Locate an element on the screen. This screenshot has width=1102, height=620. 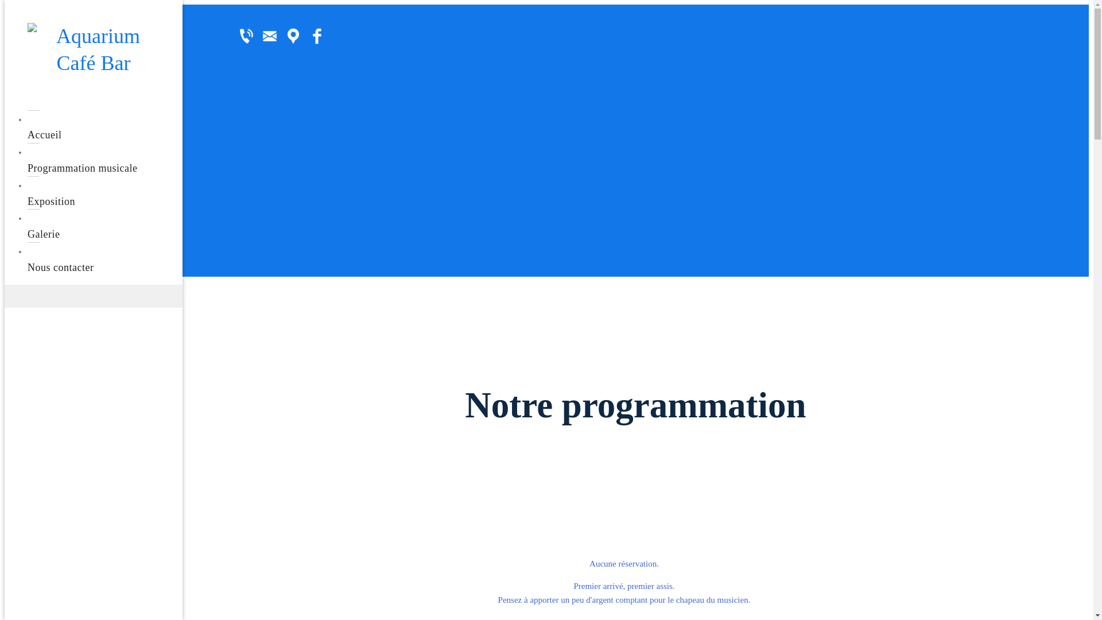
Exposition is located at coordinates (105, 193).